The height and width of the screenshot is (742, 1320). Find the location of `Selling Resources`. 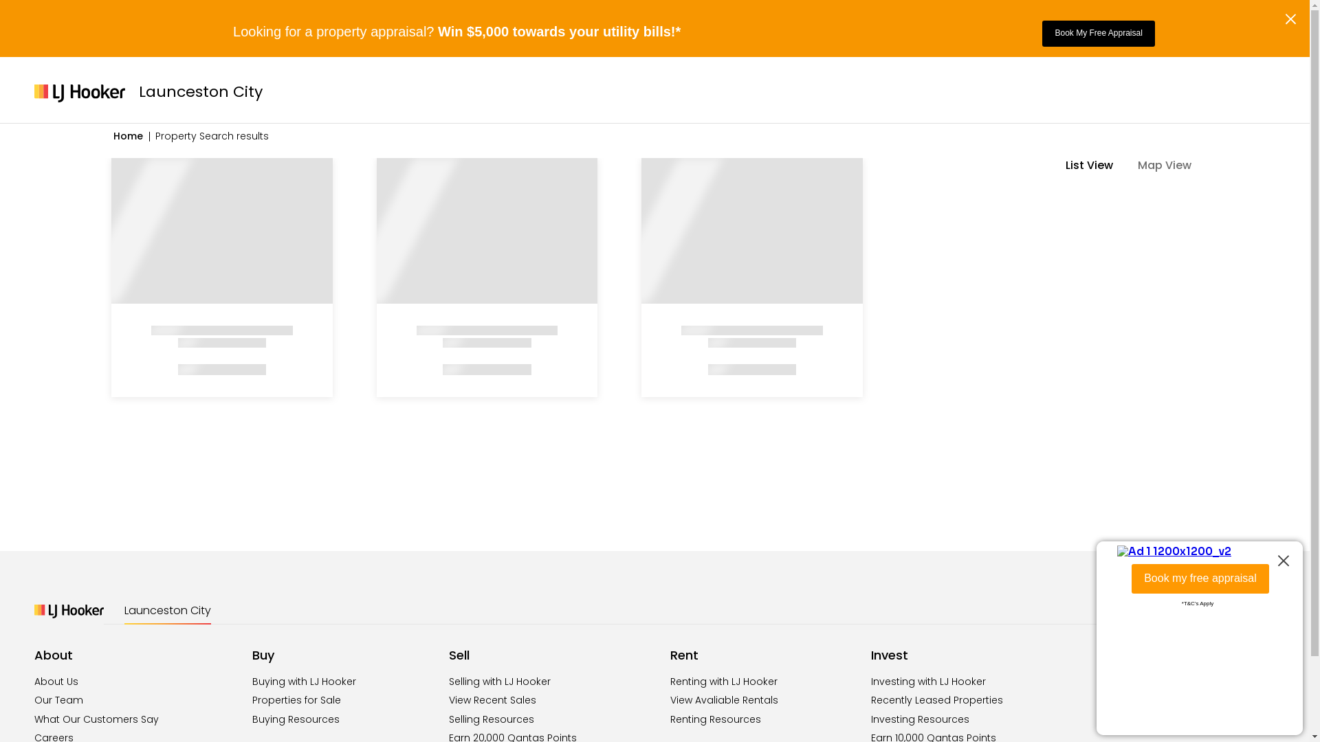

Selling Resources is located at coordinates (492, 719).